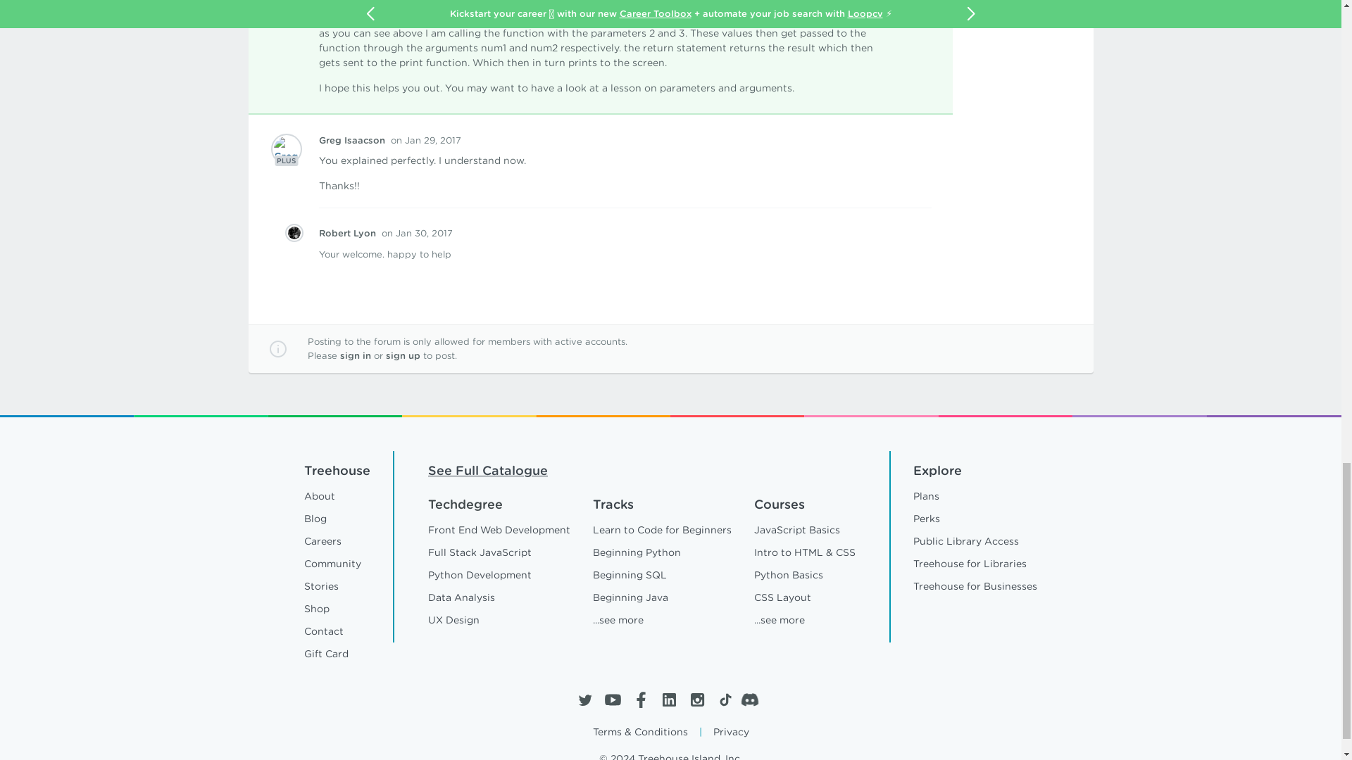 The image size is (1352, 760). What do you see at coordinates (584, 699) in the screenshot?
I see `Twitter` at bounding box center [584, 699].